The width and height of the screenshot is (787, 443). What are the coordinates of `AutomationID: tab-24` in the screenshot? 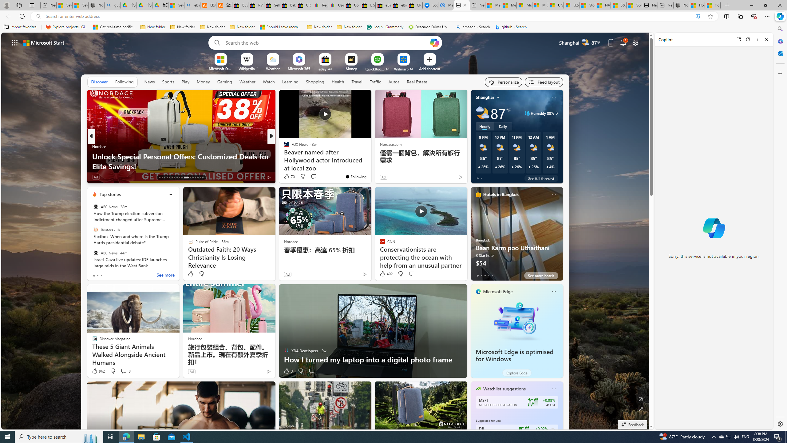 It's located at (190, 178).